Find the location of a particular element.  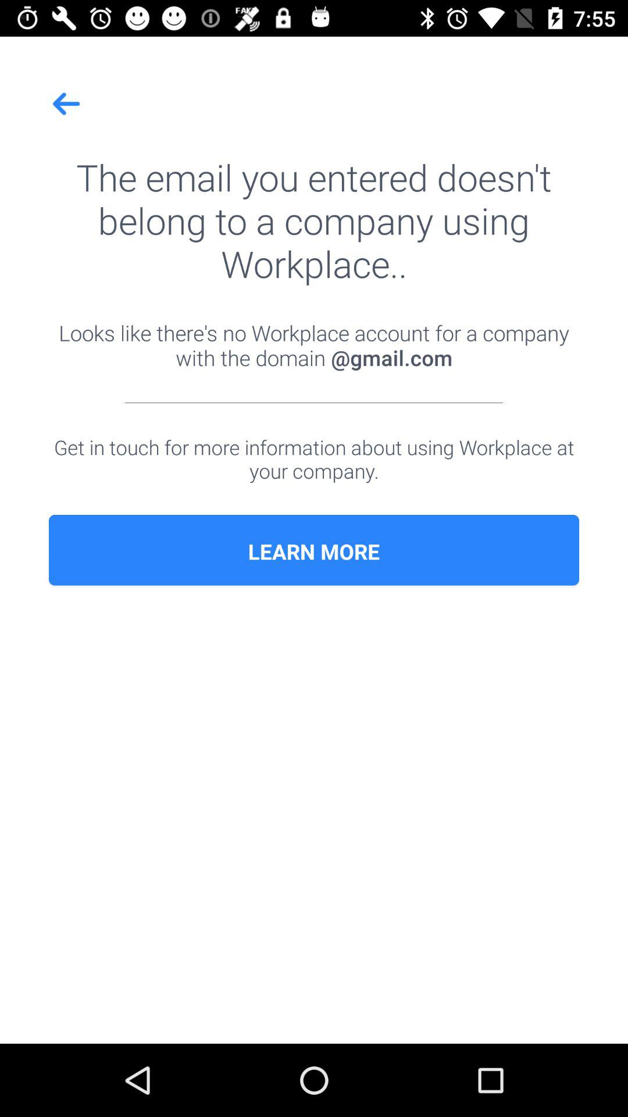

click icon above the email you item is located at coordinates (67, 104).